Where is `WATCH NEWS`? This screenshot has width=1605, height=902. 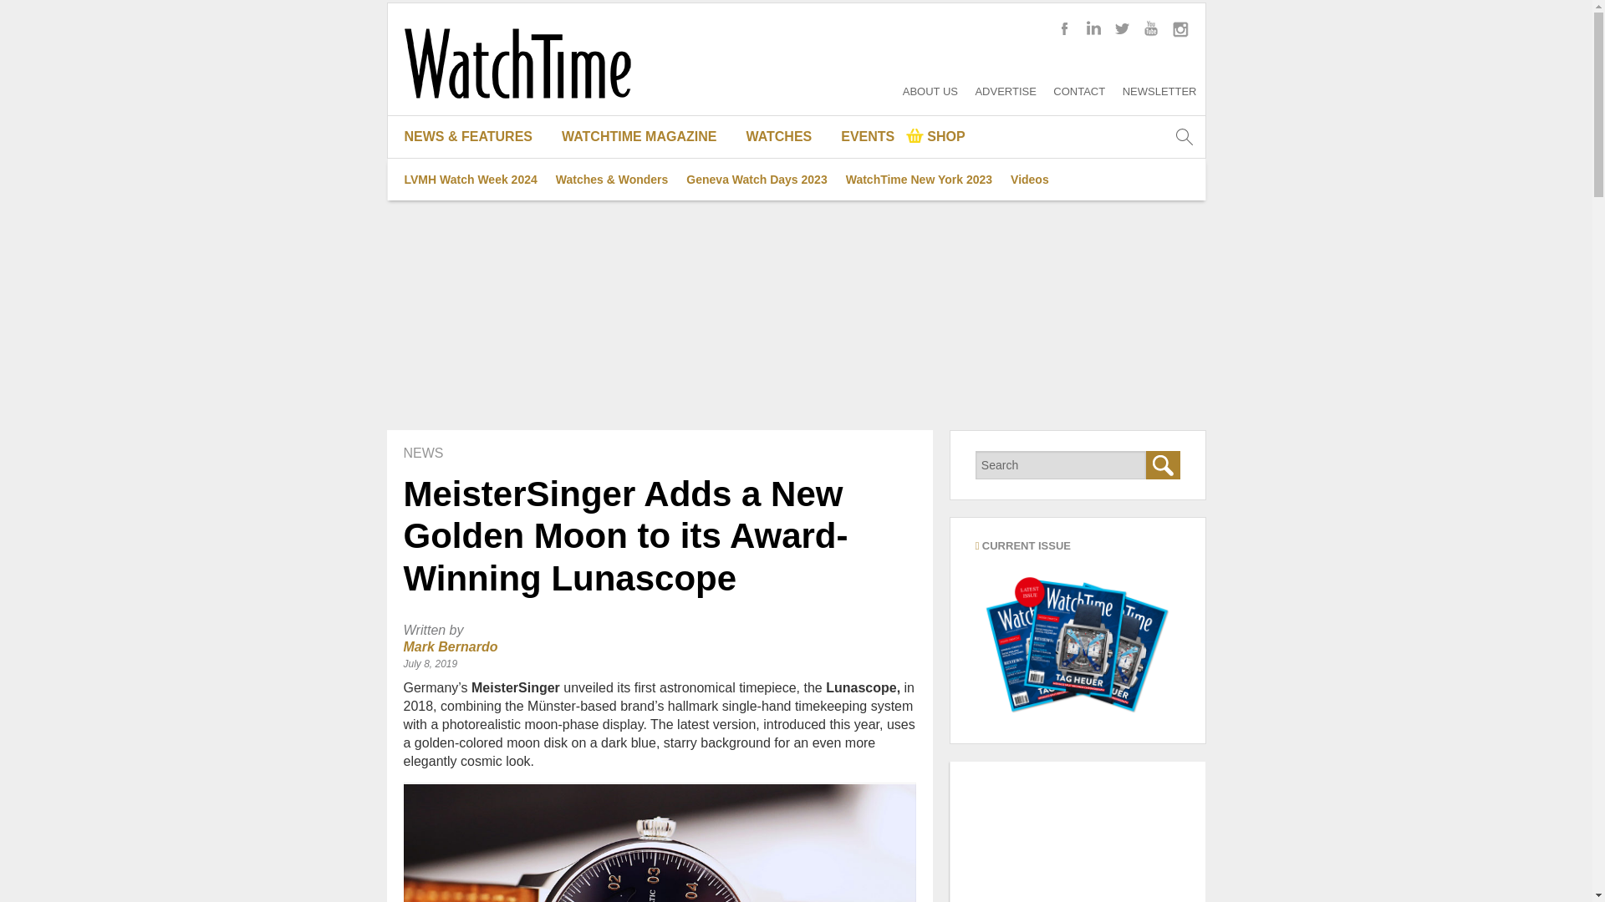
WATCH NEWS is located at coordinates (475, 262).